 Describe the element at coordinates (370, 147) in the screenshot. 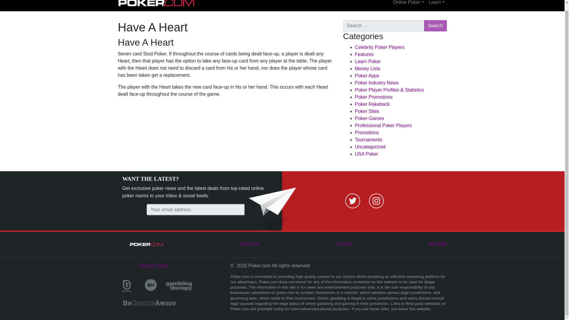

I see `Uncategorized` at that location.